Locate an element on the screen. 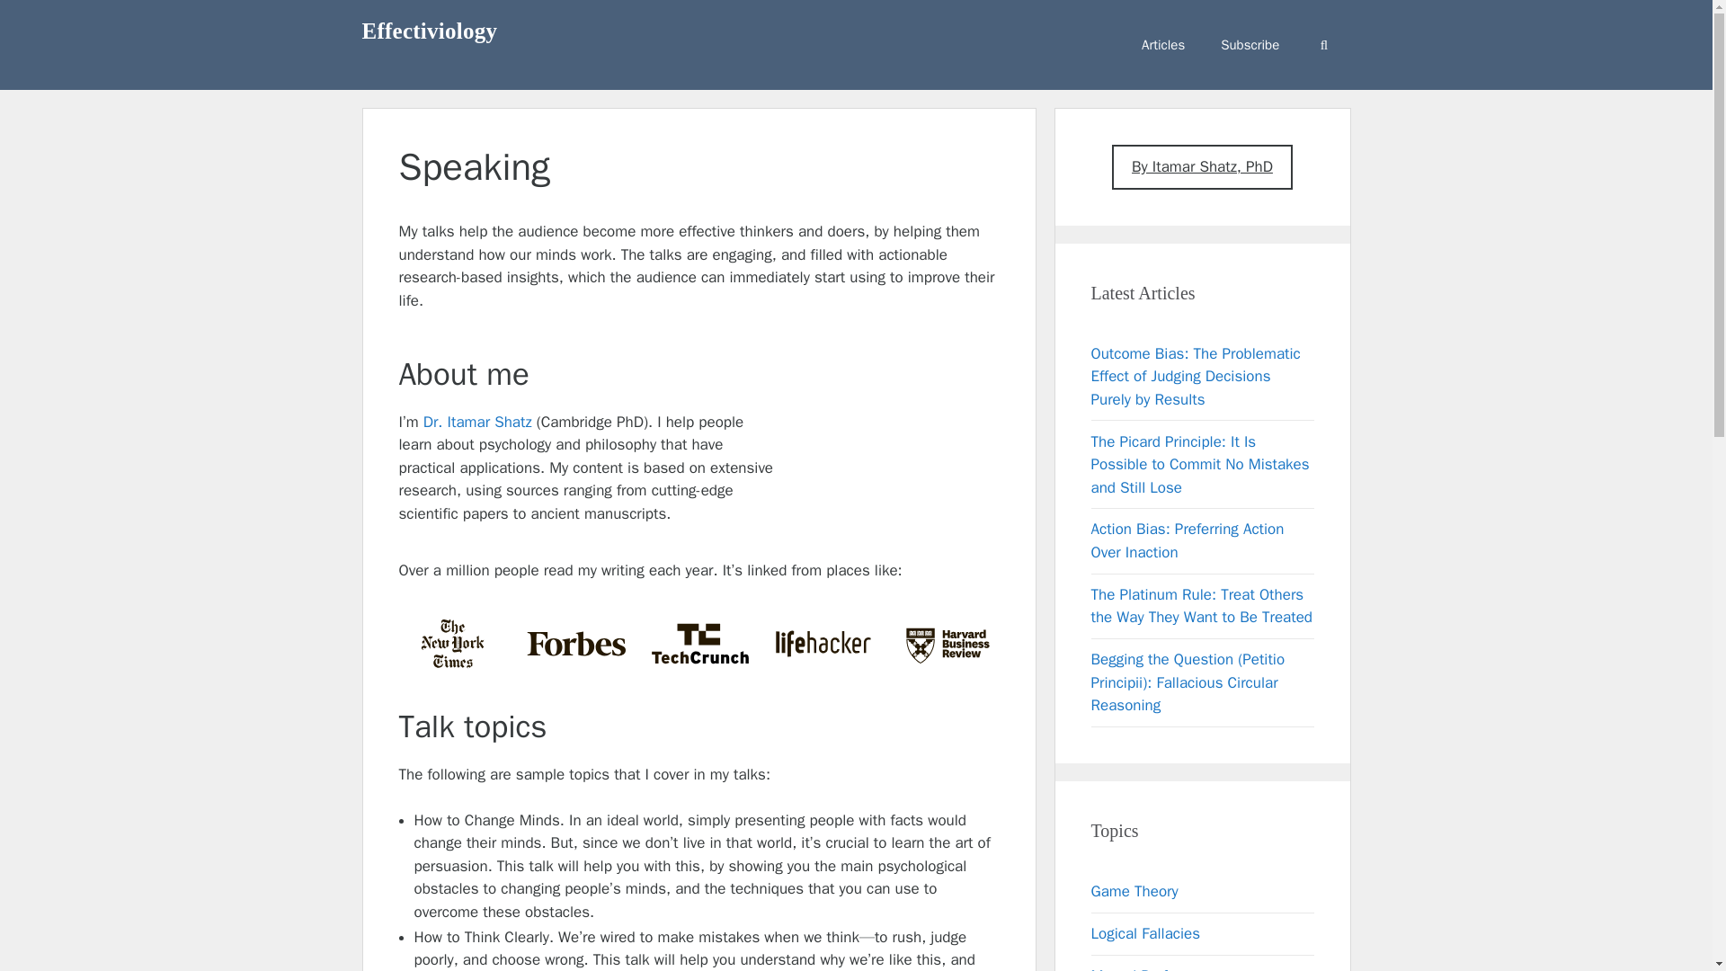  Articles is located at coordinates (1163, 45).